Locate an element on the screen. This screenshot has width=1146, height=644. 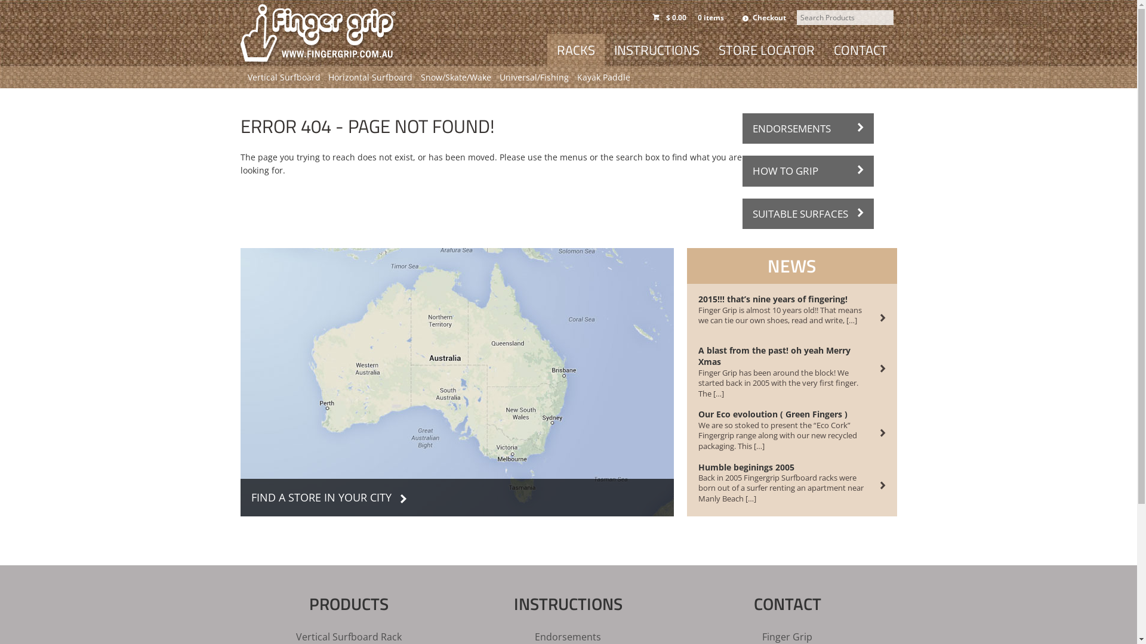
Vertical Surfboard is located at coordinates (284, 78).